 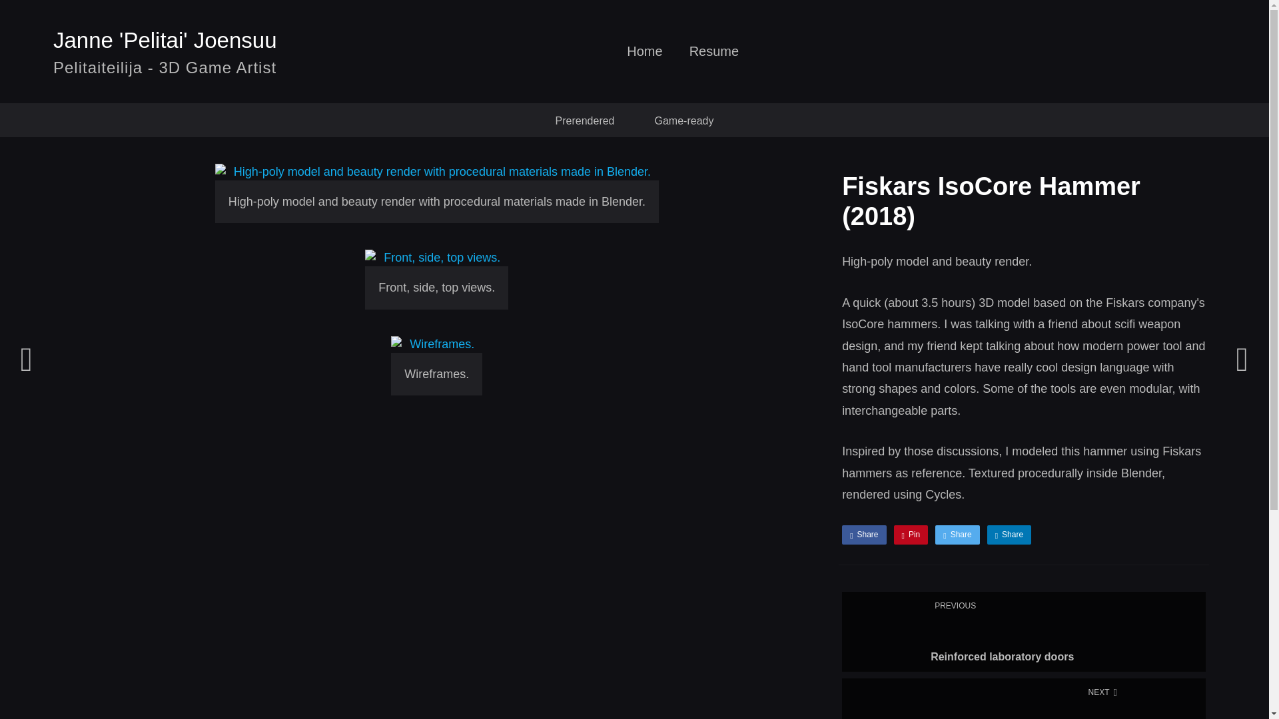 What do you see at coordinates (1009, 534) in the screenshot?
I see `Home` at bounding box center [1009, 534].